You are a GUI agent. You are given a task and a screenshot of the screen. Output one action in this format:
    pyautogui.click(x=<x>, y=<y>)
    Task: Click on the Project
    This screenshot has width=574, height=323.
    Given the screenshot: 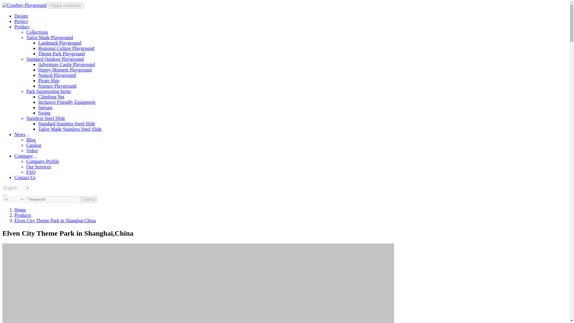 What is the action you would take?
    pyautogui.click(x=21, y=21)
    